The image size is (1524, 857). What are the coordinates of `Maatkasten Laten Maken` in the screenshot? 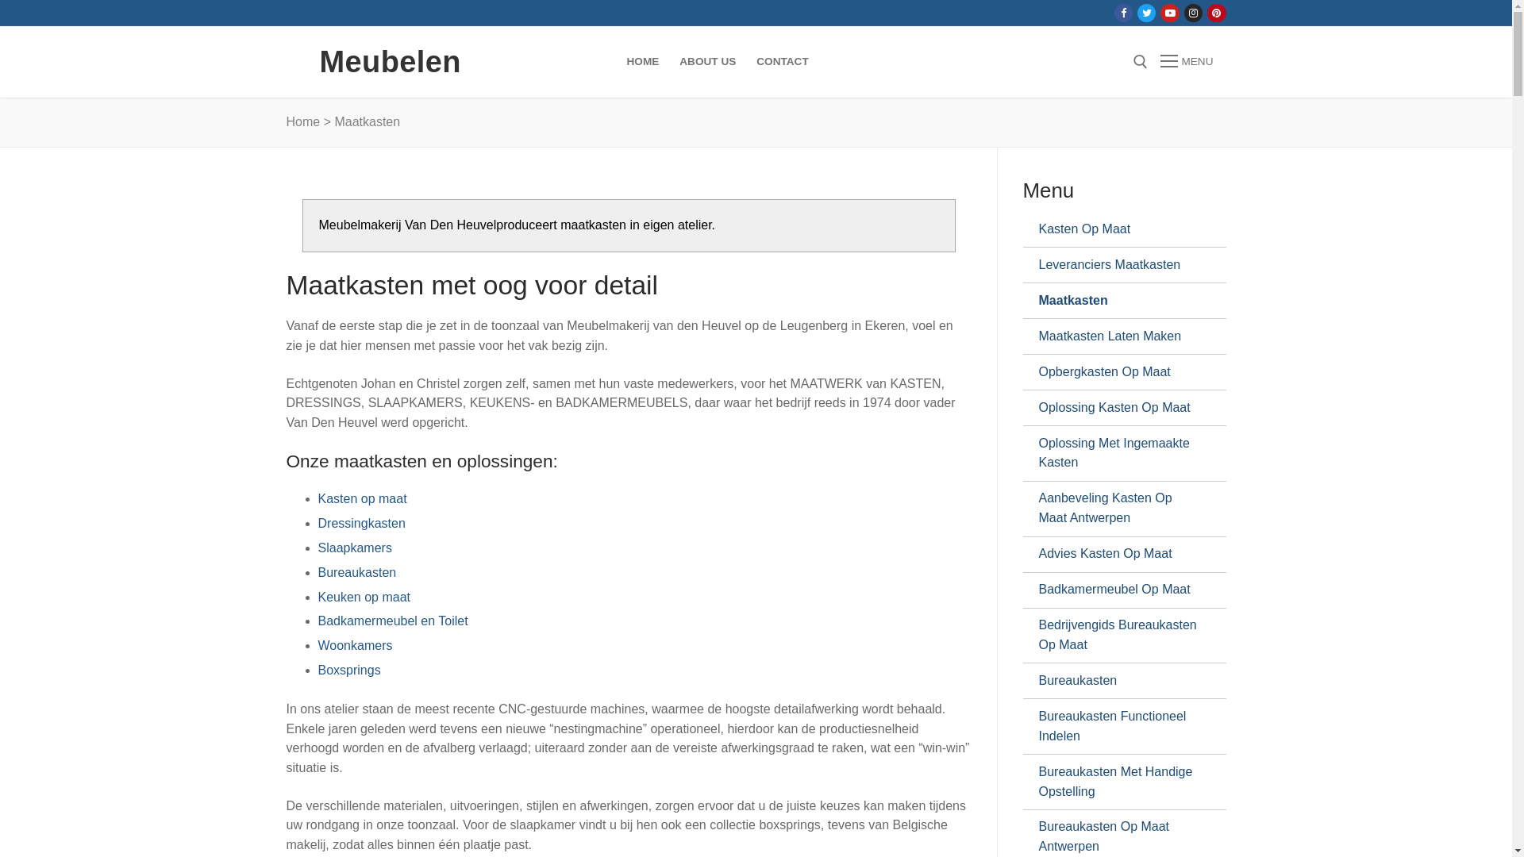 It's located at (1118, 336).